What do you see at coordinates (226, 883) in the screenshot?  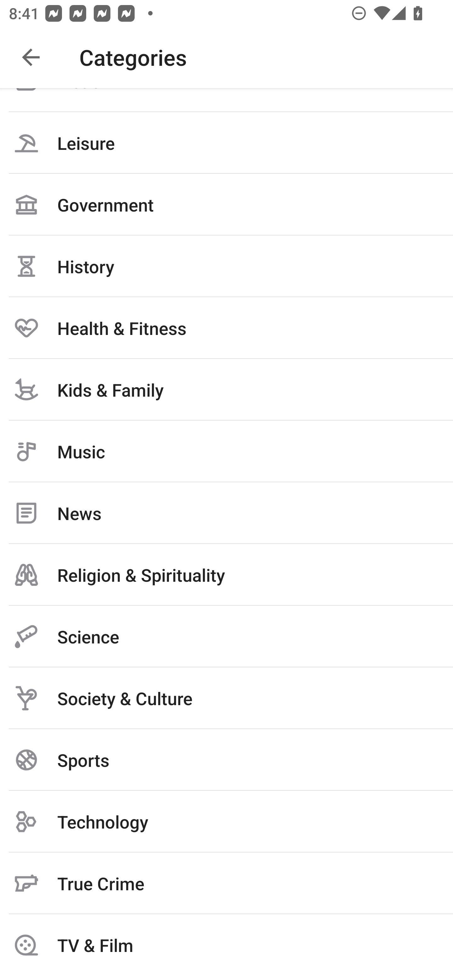 I see `True Crime` at bounding box center [226, 883].